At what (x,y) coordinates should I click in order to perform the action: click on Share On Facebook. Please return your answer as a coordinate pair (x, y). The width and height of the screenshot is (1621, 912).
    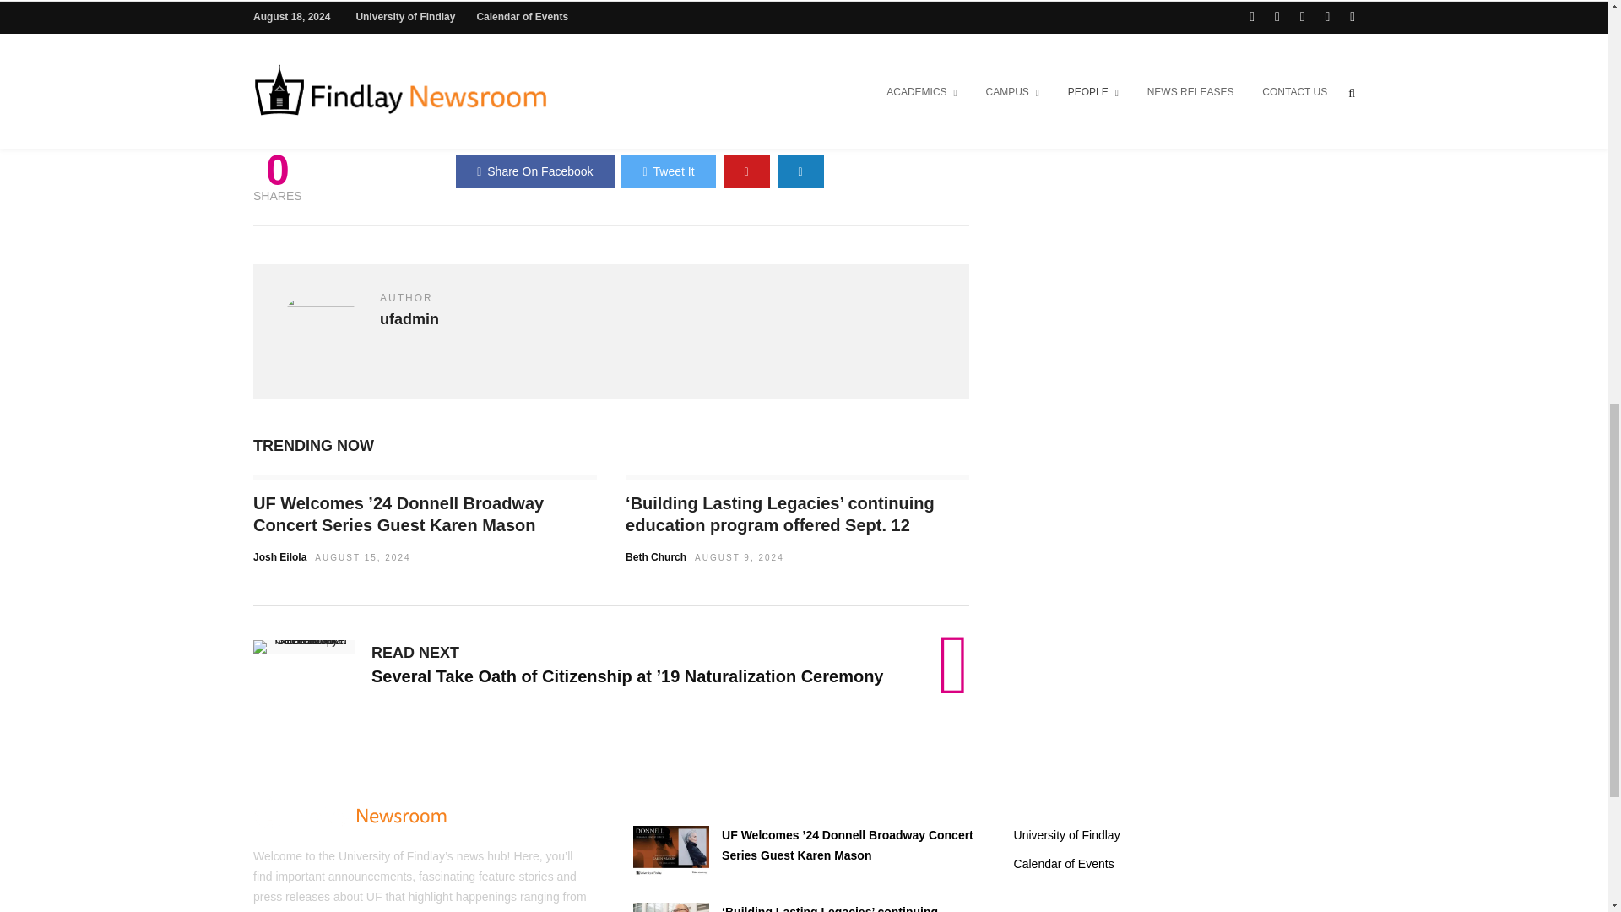
    Looking at the image, I should click on (534, 171).